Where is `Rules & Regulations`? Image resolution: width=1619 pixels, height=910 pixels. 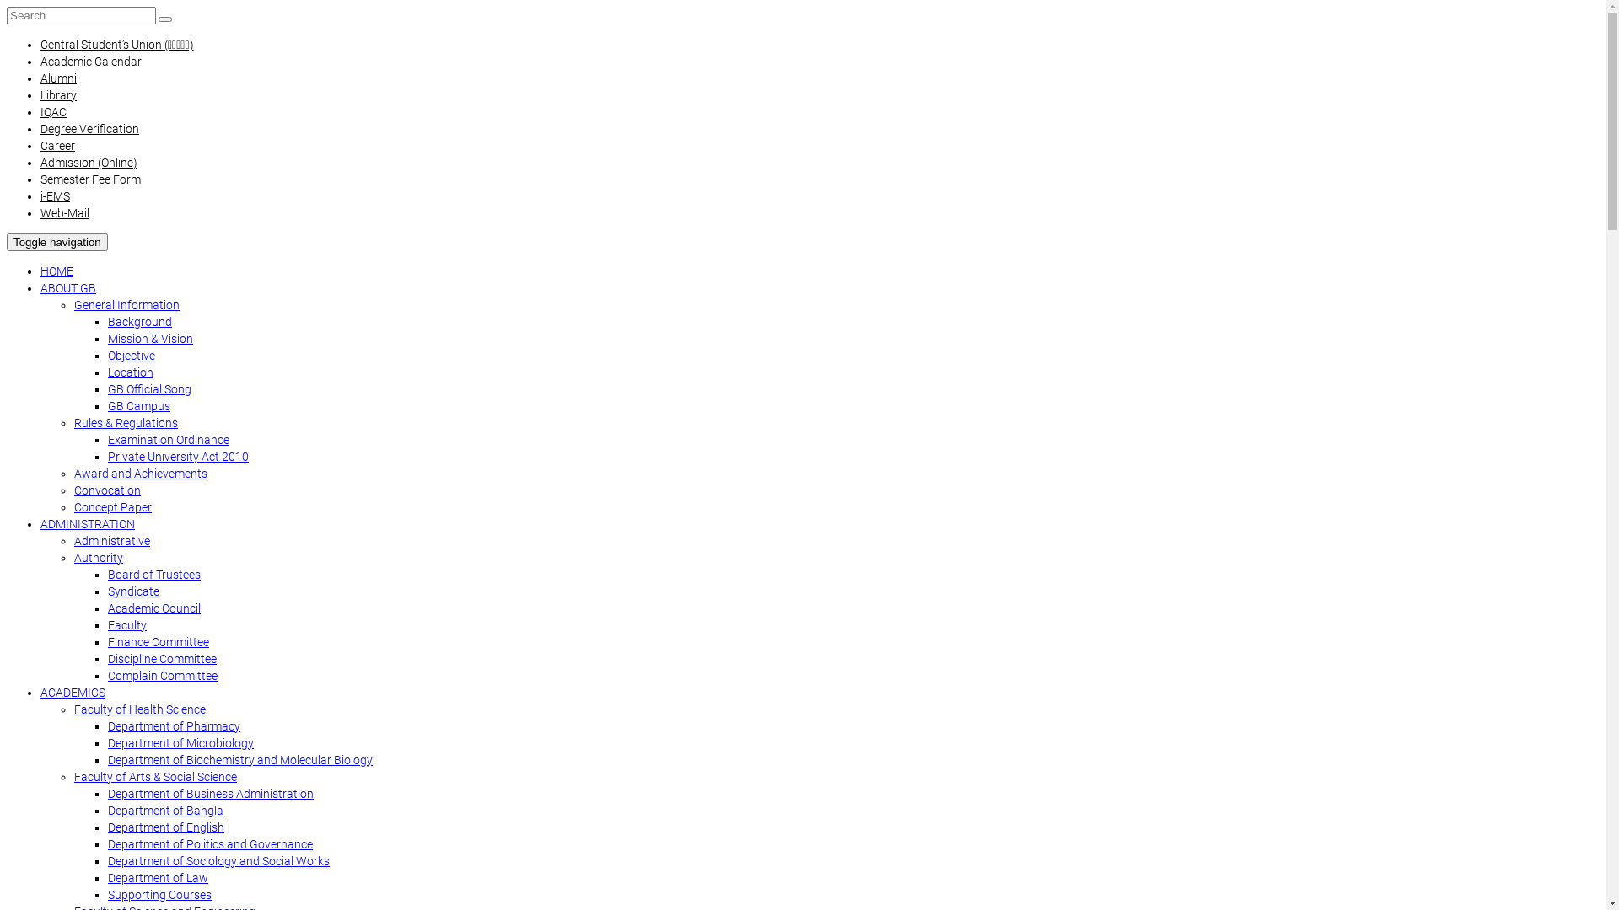 Rules & Regulations is located at coordinates (126, 423).